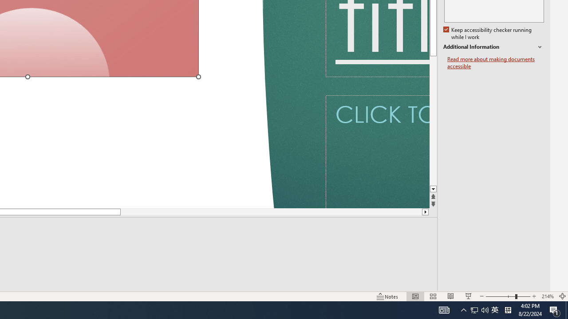 Image resolution: width=568 pixels, height=319 pixels. Describe the element at coordinates (493, 47) in the screenshot. I see `Additional Information` at that location.